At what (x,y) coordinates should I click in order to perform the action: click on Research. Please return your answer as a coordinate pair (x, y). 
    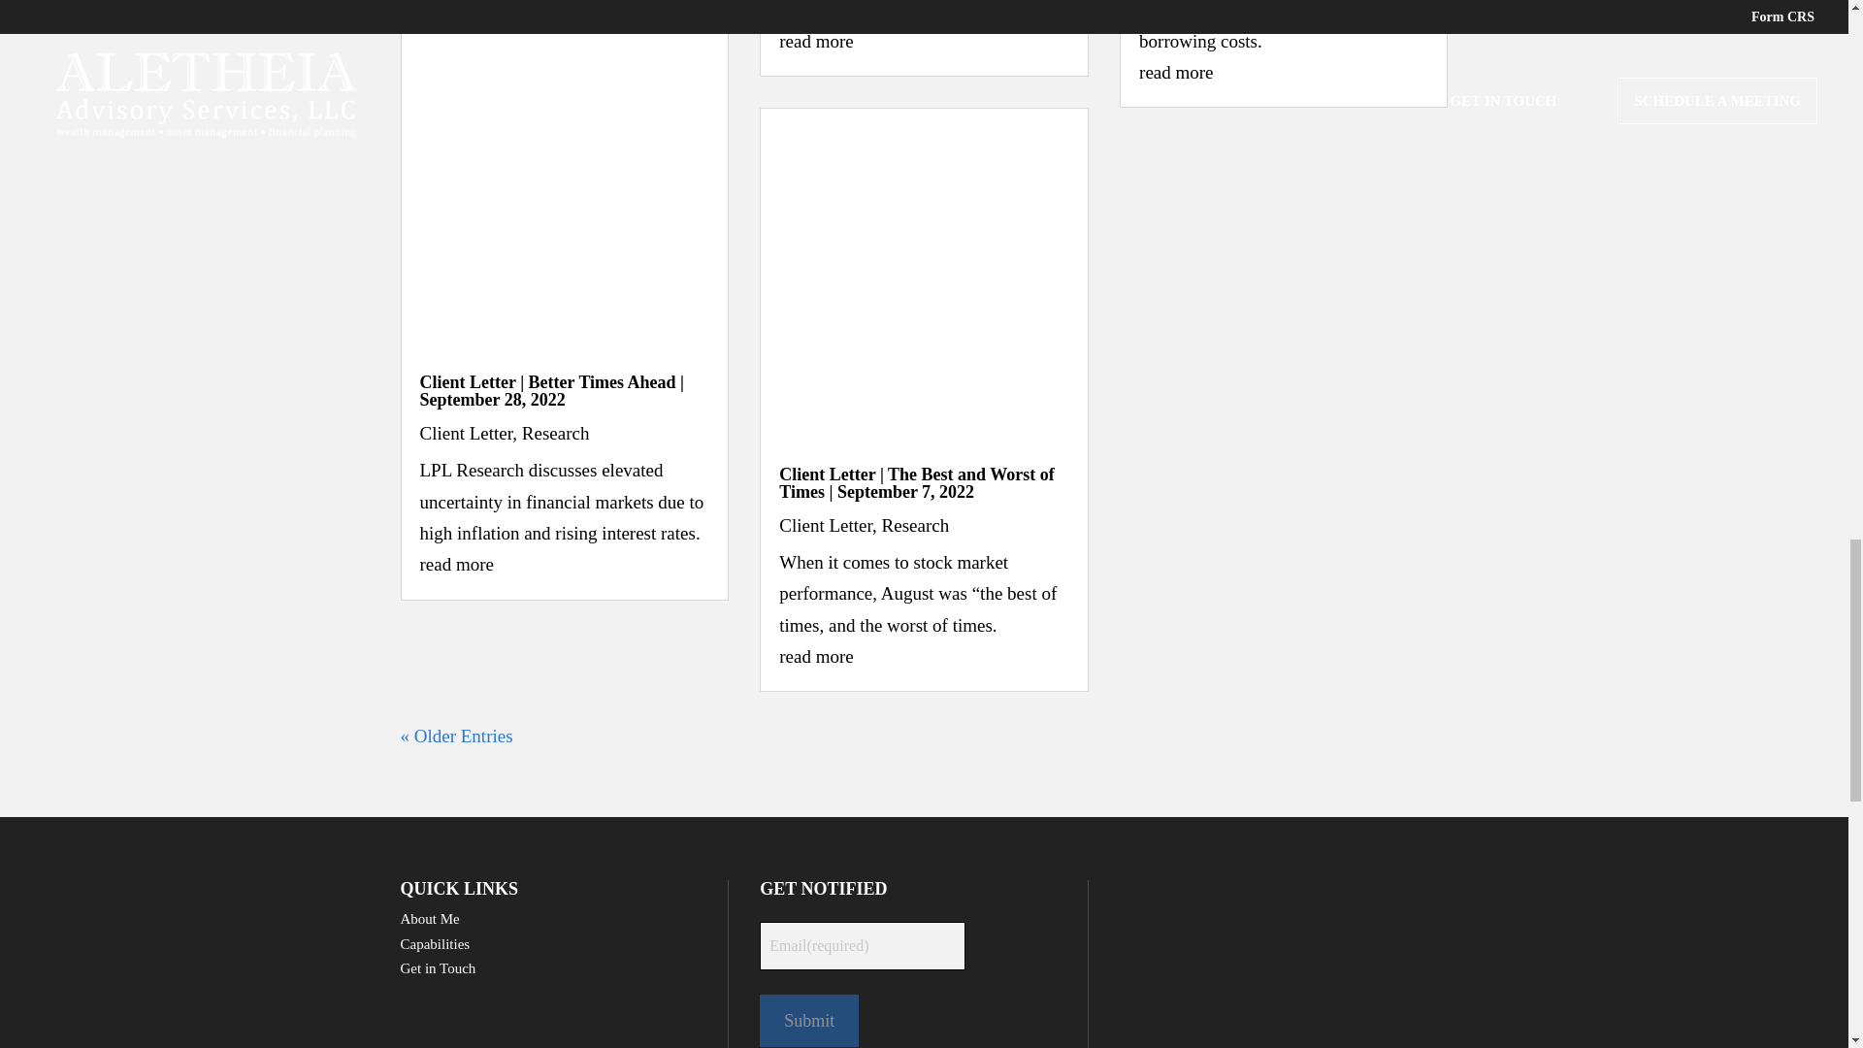
    Looking at the image, I should click on (555, 433).